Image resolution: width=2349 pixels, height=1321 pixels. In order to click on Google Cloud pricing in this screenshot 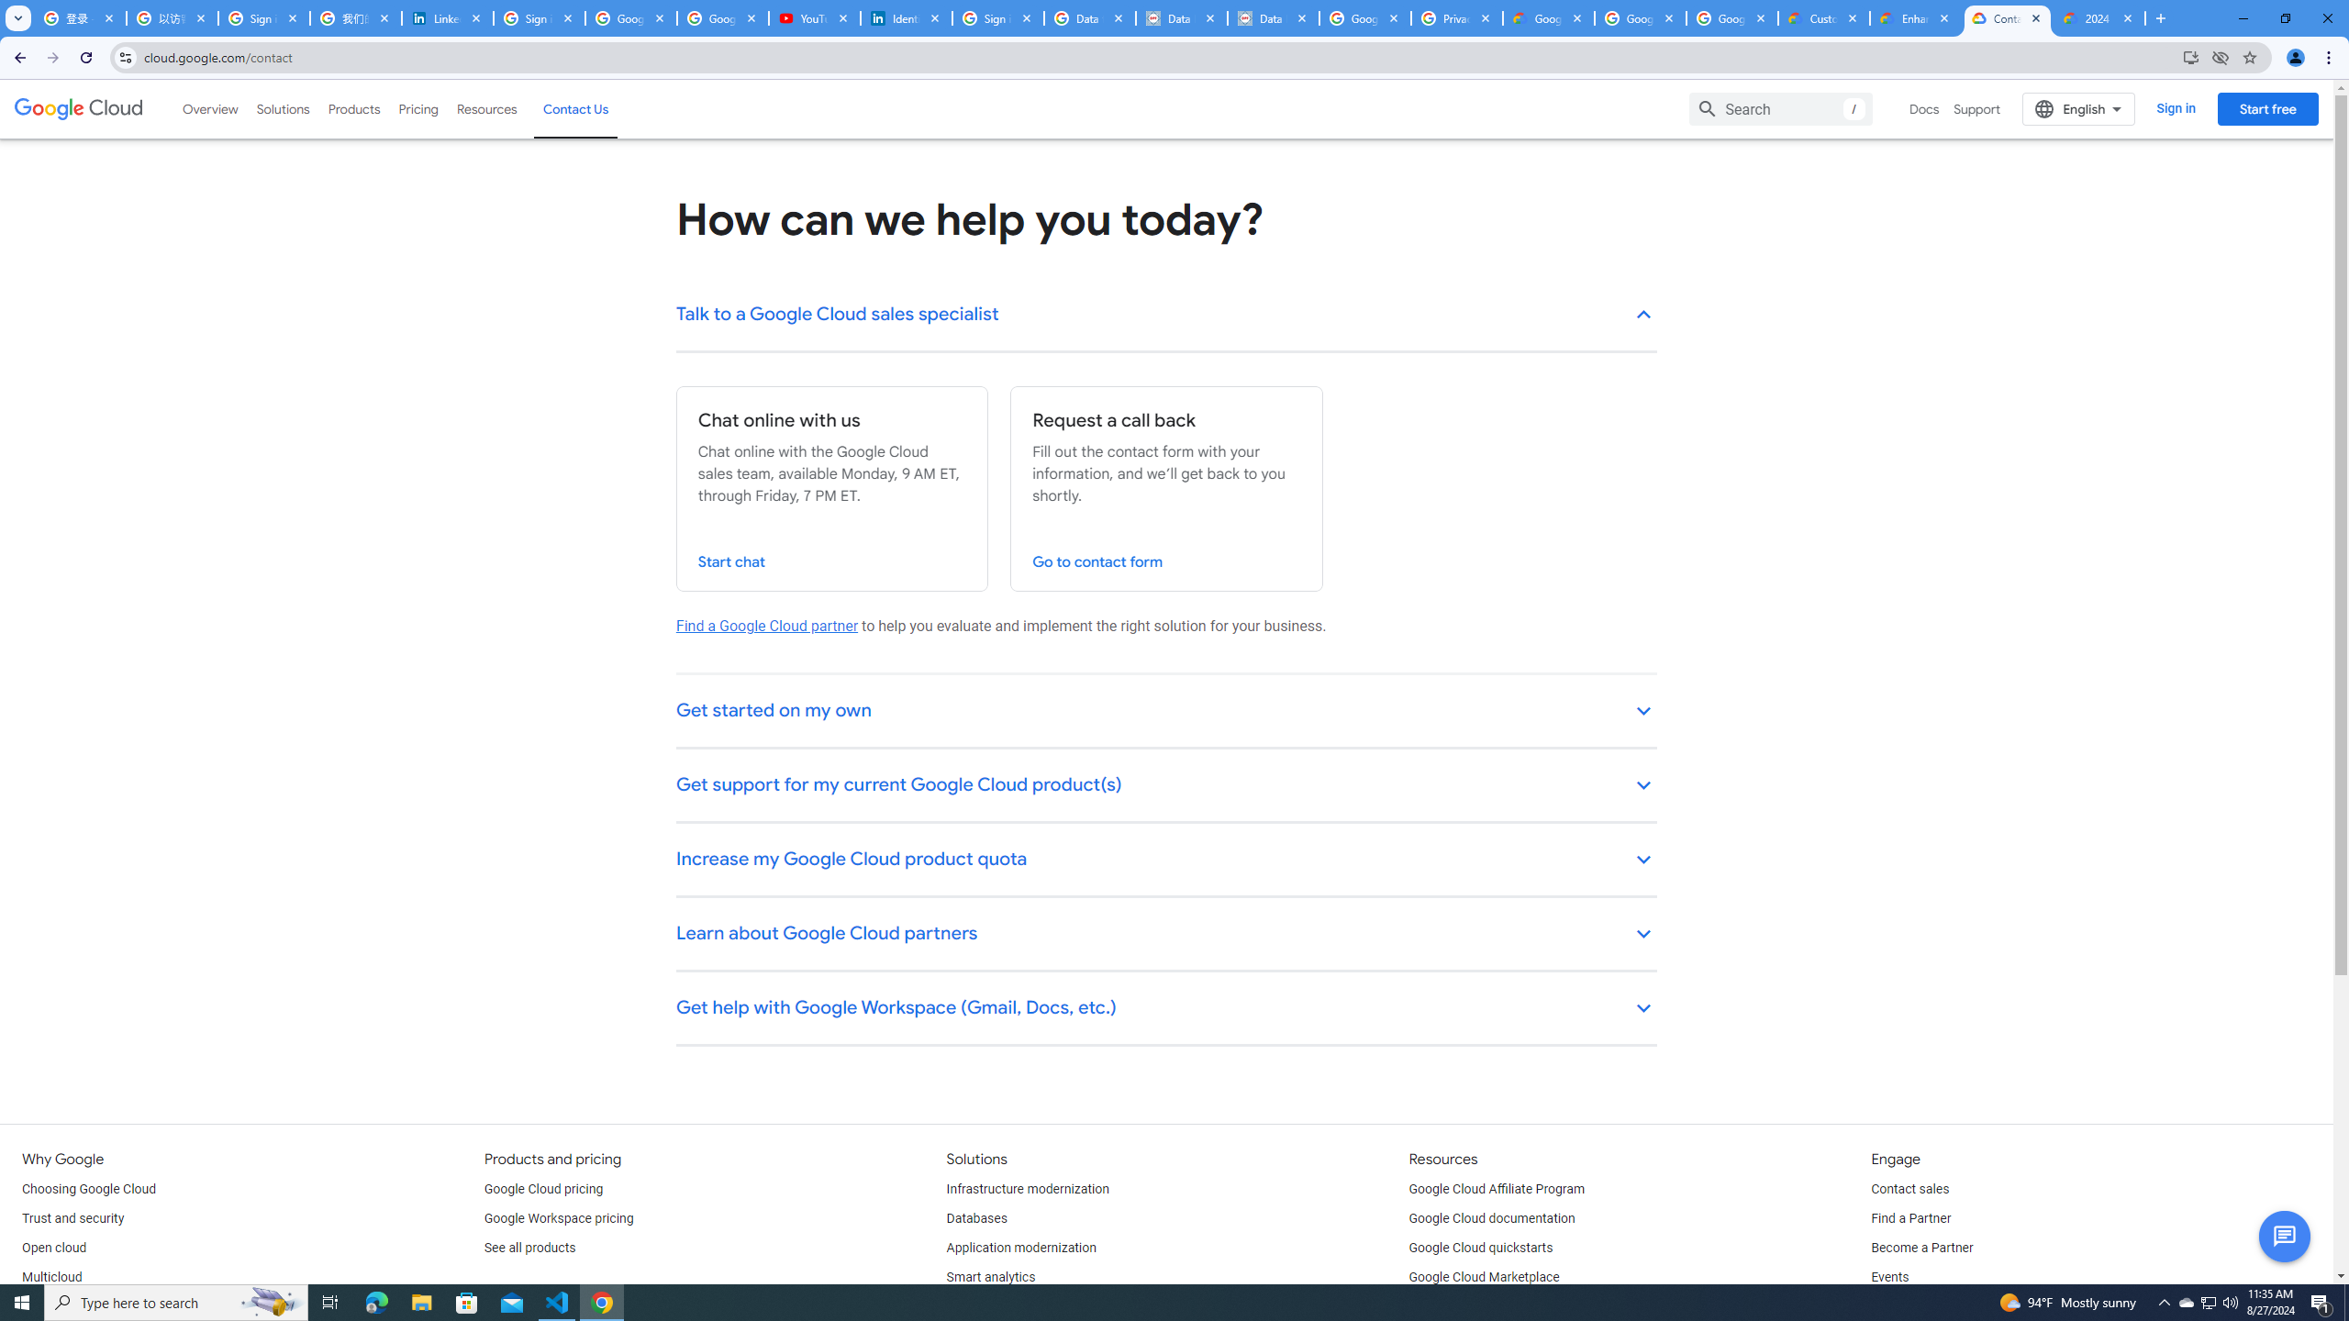, I will do `click(543, 1190)`.